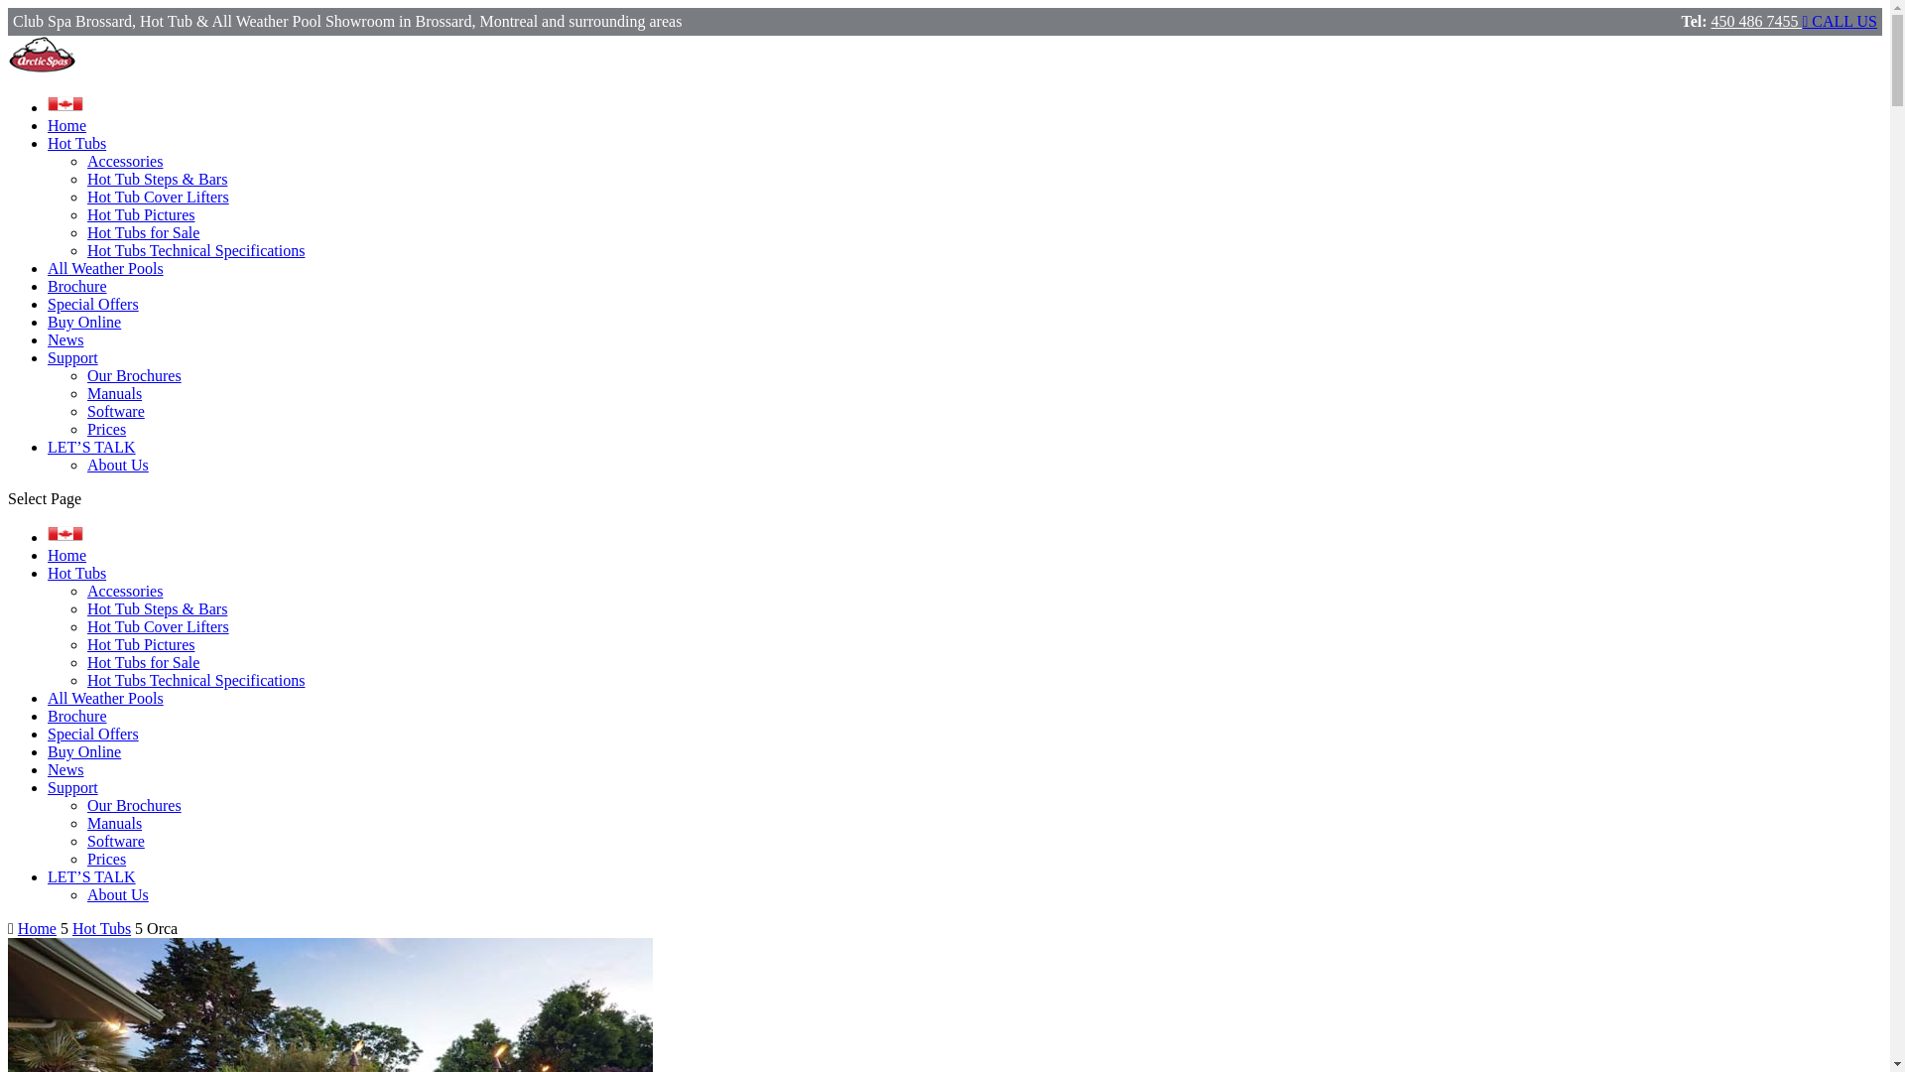  Describe the element at coordinates (157, 609) in the screenshot. I see `Hot Tub Steps & Bars` at that location.